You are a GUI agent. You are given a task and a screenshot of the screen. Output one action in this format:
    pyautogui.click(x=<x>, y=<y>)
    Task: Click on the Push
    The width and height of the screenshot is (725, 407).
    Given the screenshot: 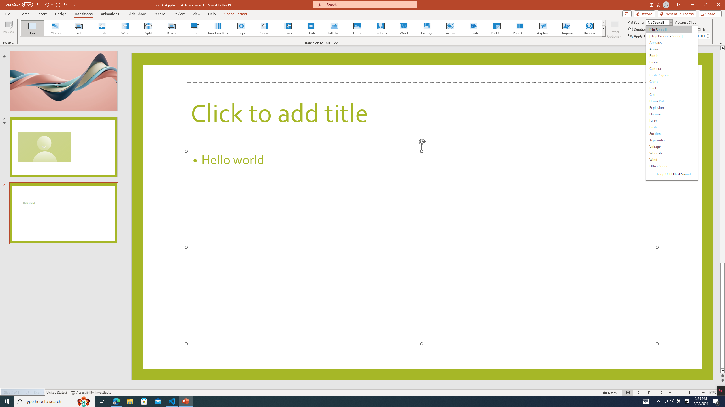 What is the action you would take?
    pyautogui.click(x=102, y=28)
    